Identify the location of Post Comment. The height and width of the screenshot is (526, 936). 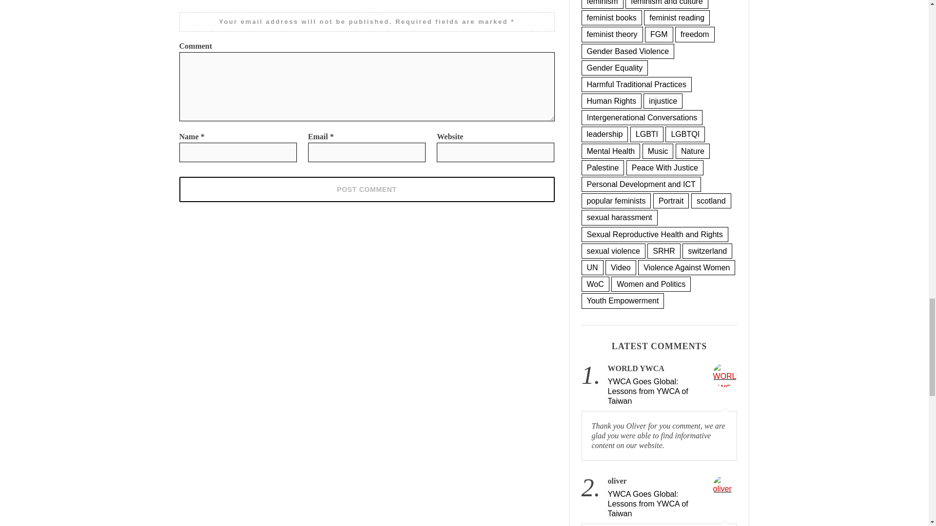
(367, 189).